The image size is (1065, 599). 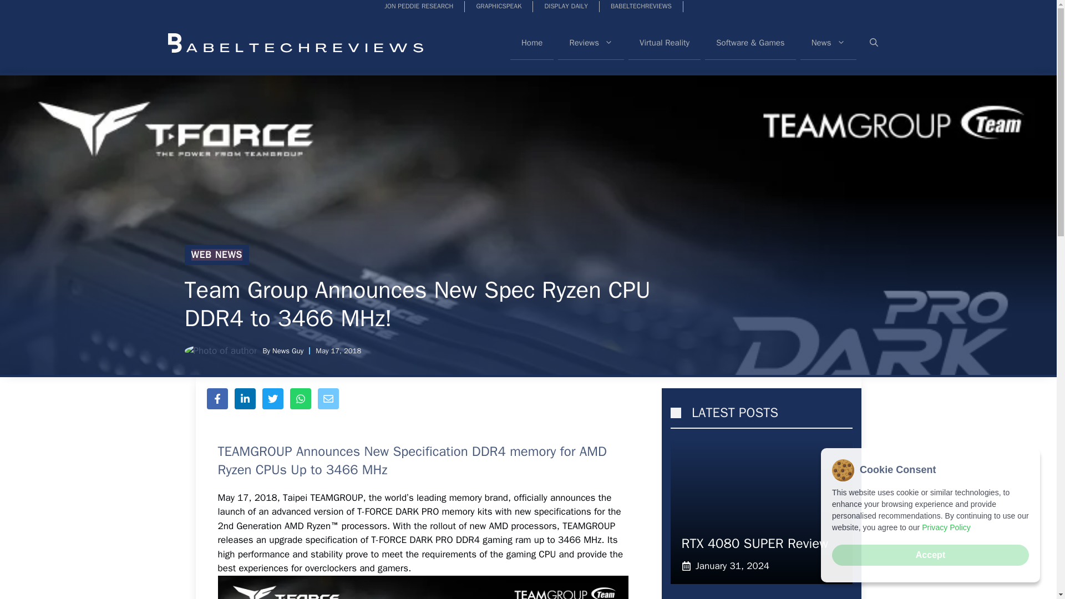 What do you see at coordinates (288, 351) in the screenshot?
I see `News Guy` at bounding box center [288, 351].